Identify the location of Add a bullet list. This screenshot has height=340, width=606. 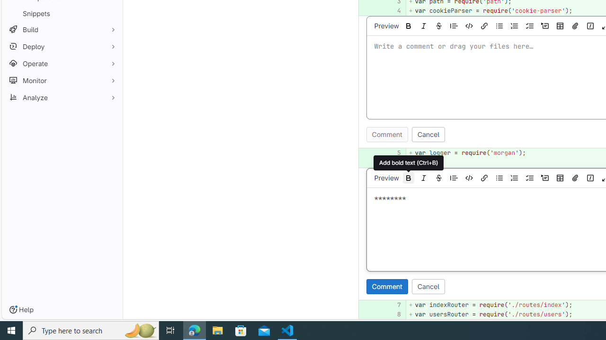
(499, 178).